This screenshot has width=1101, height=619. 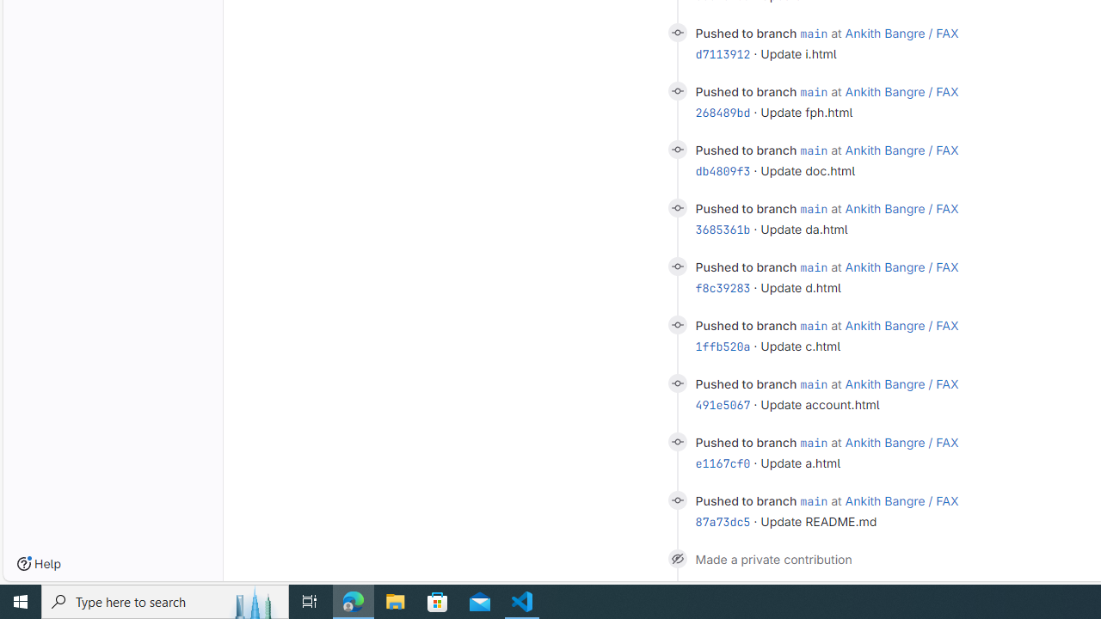 I want to click on f8c39283, so click(x=723, y=288).